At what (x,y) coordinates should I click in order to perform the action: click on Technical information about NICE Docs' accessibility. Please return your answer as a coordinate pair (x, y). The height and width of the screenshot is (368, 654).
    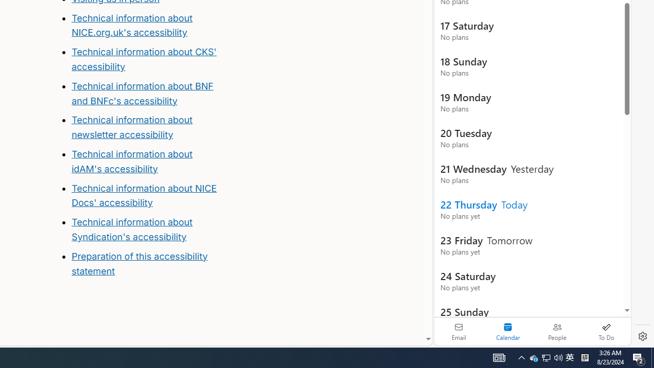
    Looking at the image, I should click on (144, 195).